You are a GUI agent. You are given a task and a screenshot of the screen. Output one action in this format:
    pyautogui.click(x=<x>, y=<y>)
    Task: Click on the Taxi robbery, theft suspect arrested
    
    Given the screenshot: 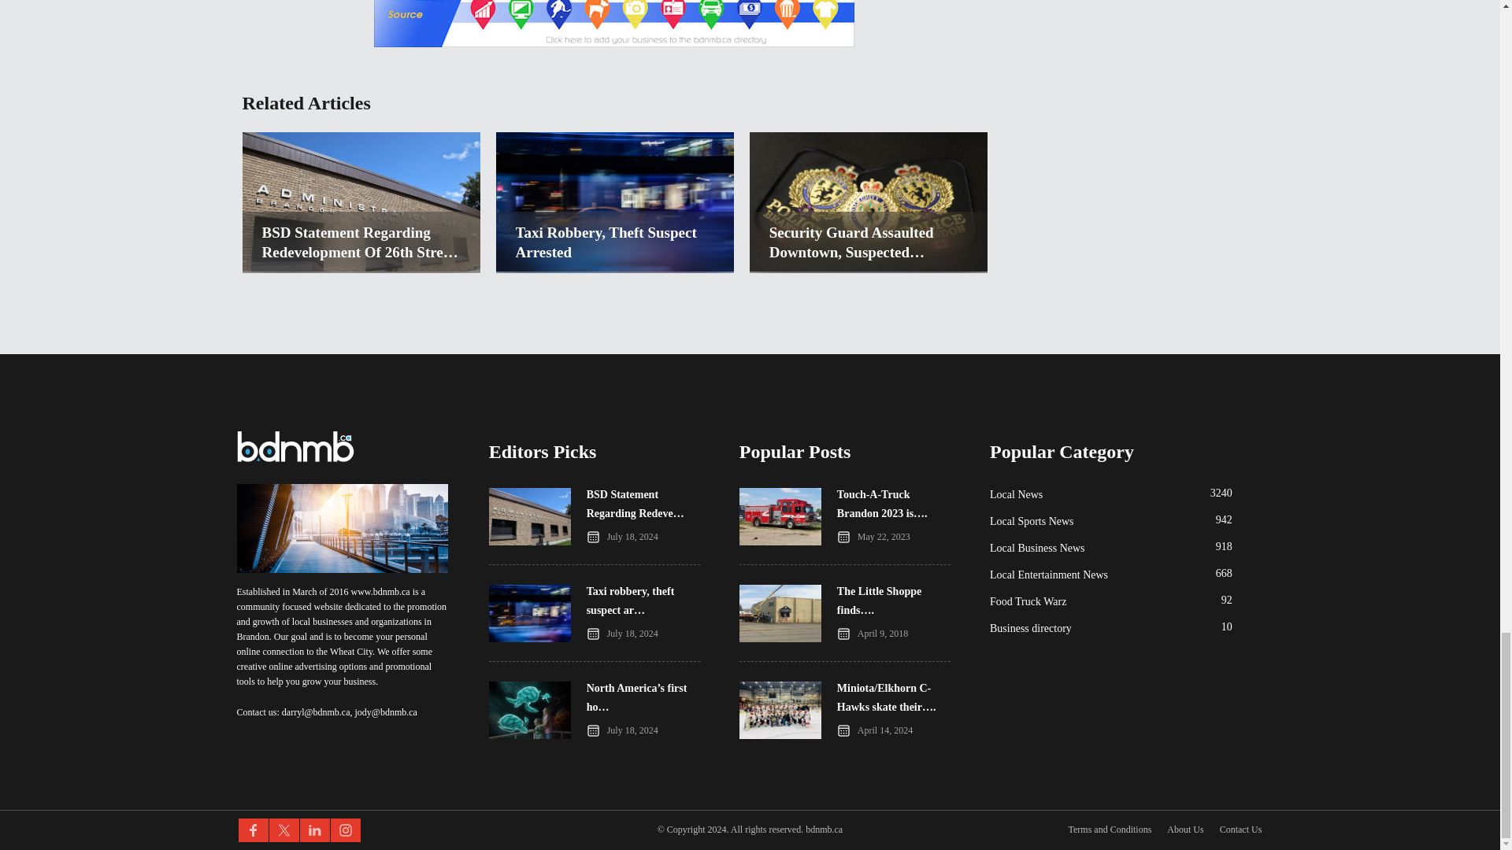 What is the action you would take?
    pyautogui.click(x=614, y=267)
    